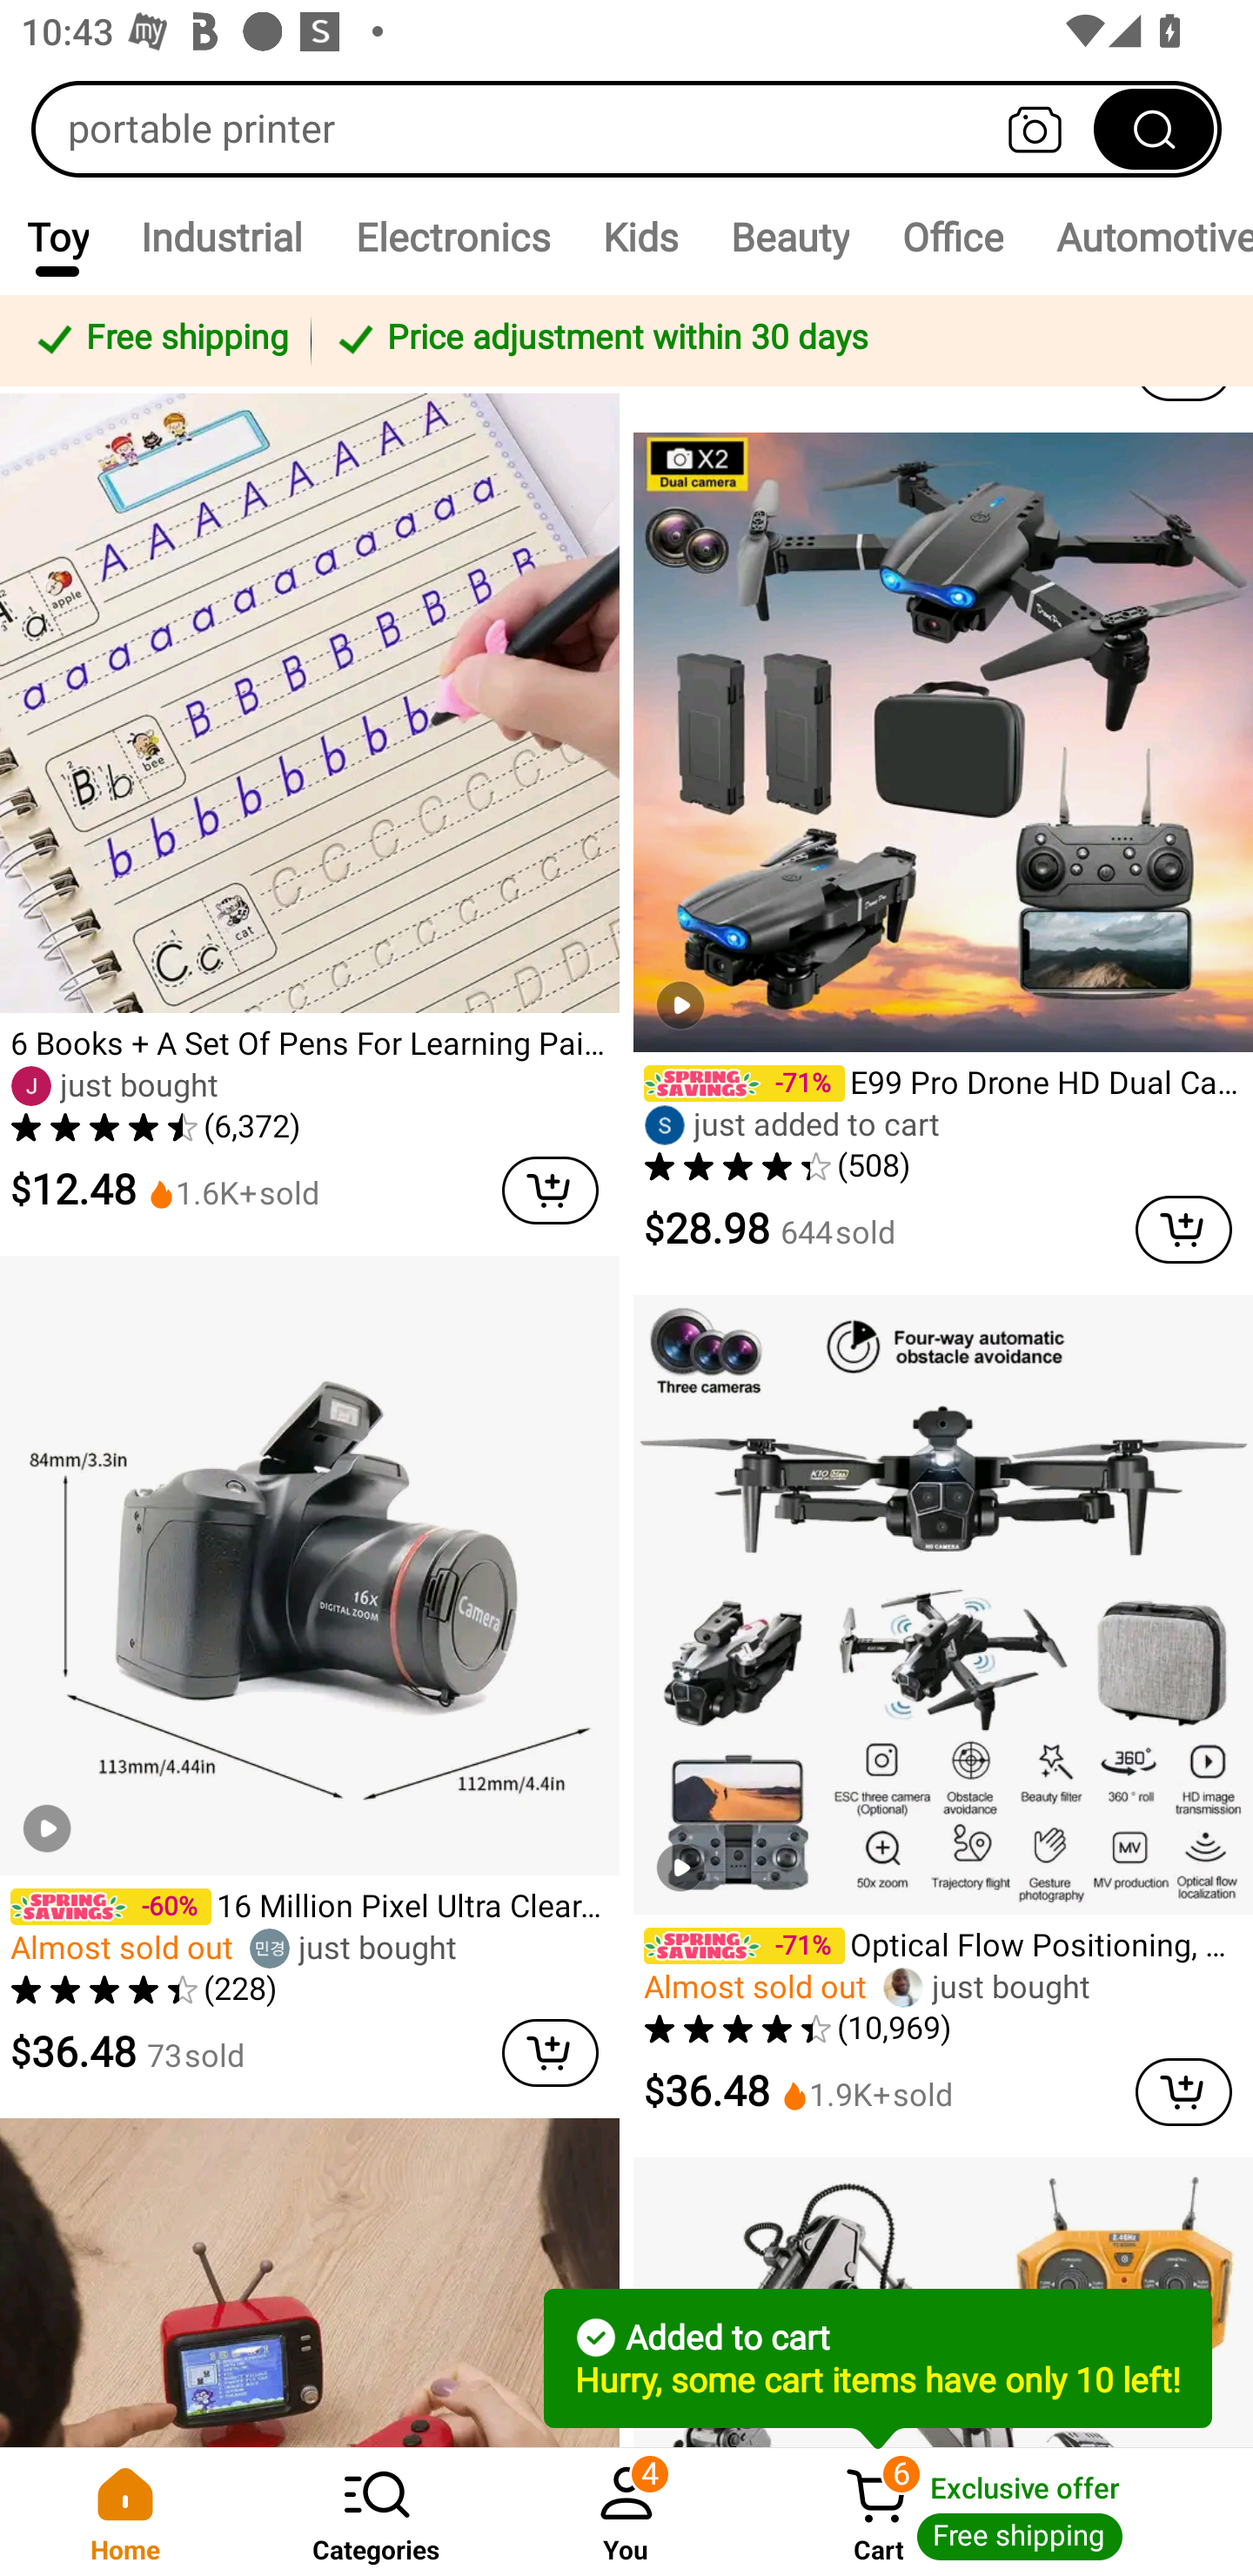  Describe the element at coordinates (57, 237) in the screenshot. I see `Toy` at that location.